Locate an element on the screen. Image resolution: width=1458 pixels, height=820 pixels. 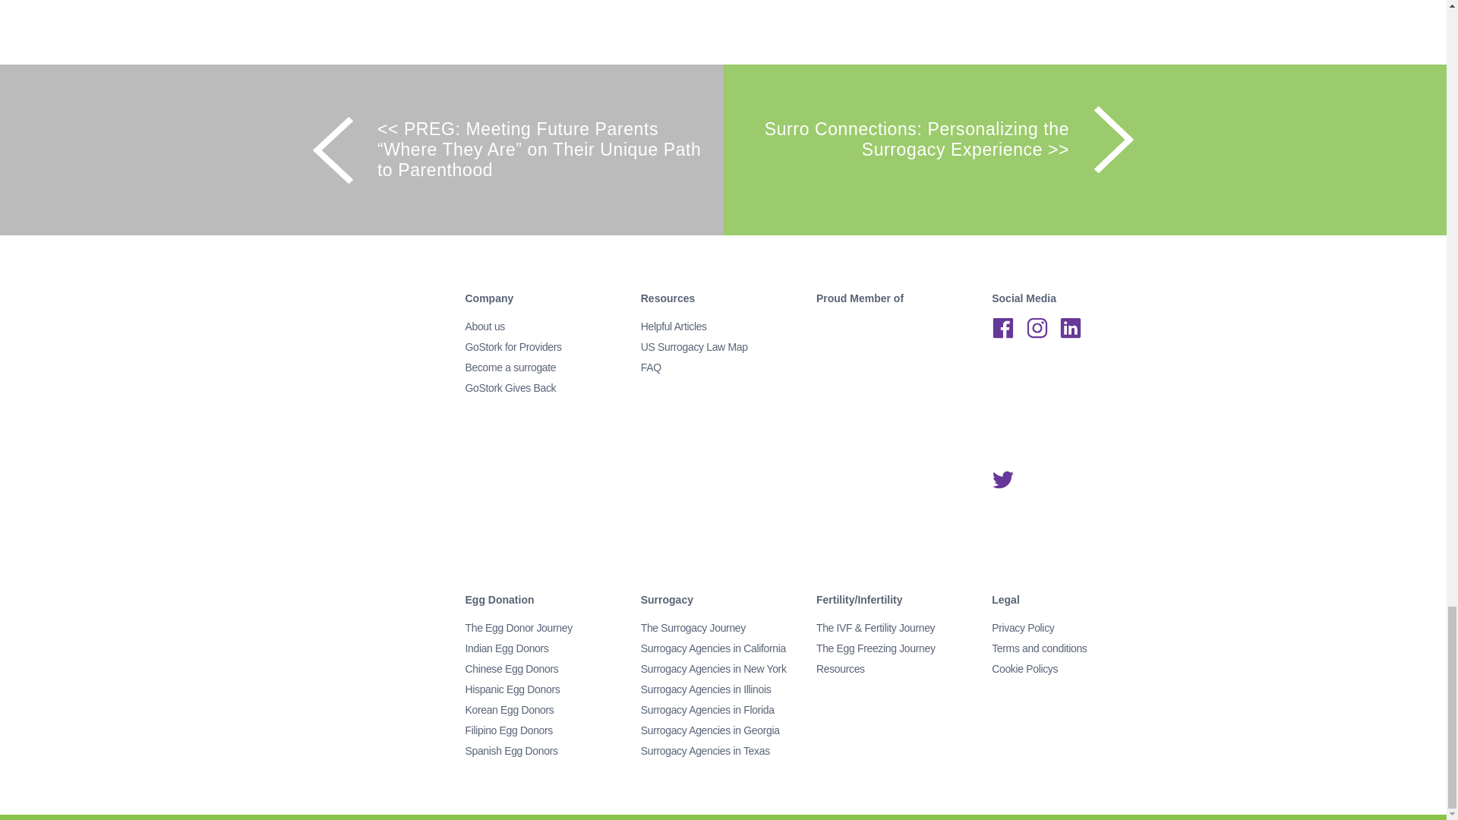
FAQ is located at coordinates (652, 367).